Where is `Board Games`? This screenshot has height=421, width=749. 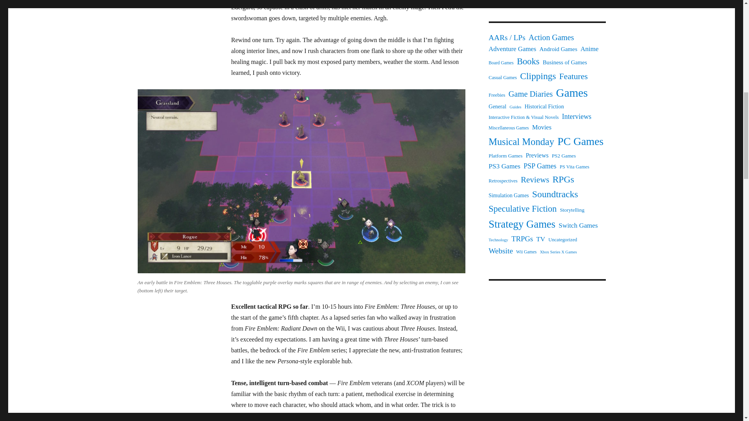
Board Games is located at coordinates (501, 63).